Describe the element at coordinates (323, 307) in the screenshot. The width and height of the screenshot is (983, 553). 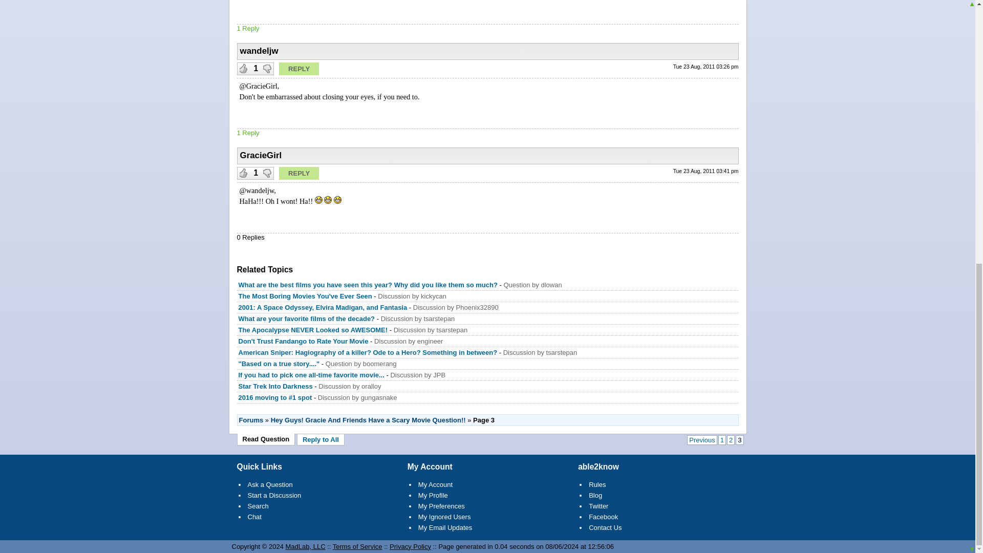
I see `2001: A Space Odyssey, Elvira Madigan, and Fantasia` at that location.